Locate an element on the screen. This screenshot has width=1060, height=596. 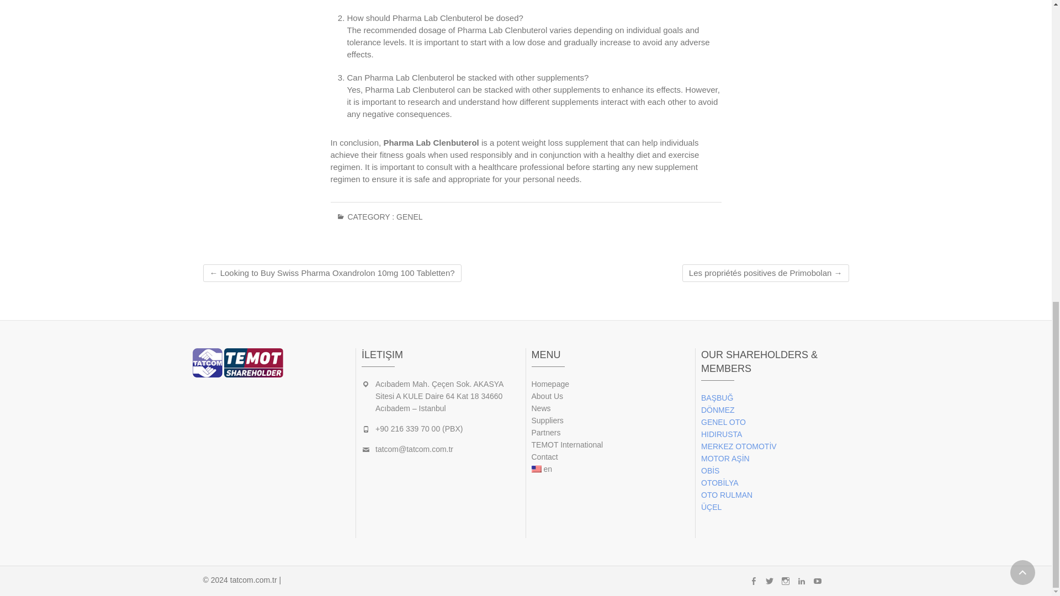
Contact is located at coordinates (610, 457).